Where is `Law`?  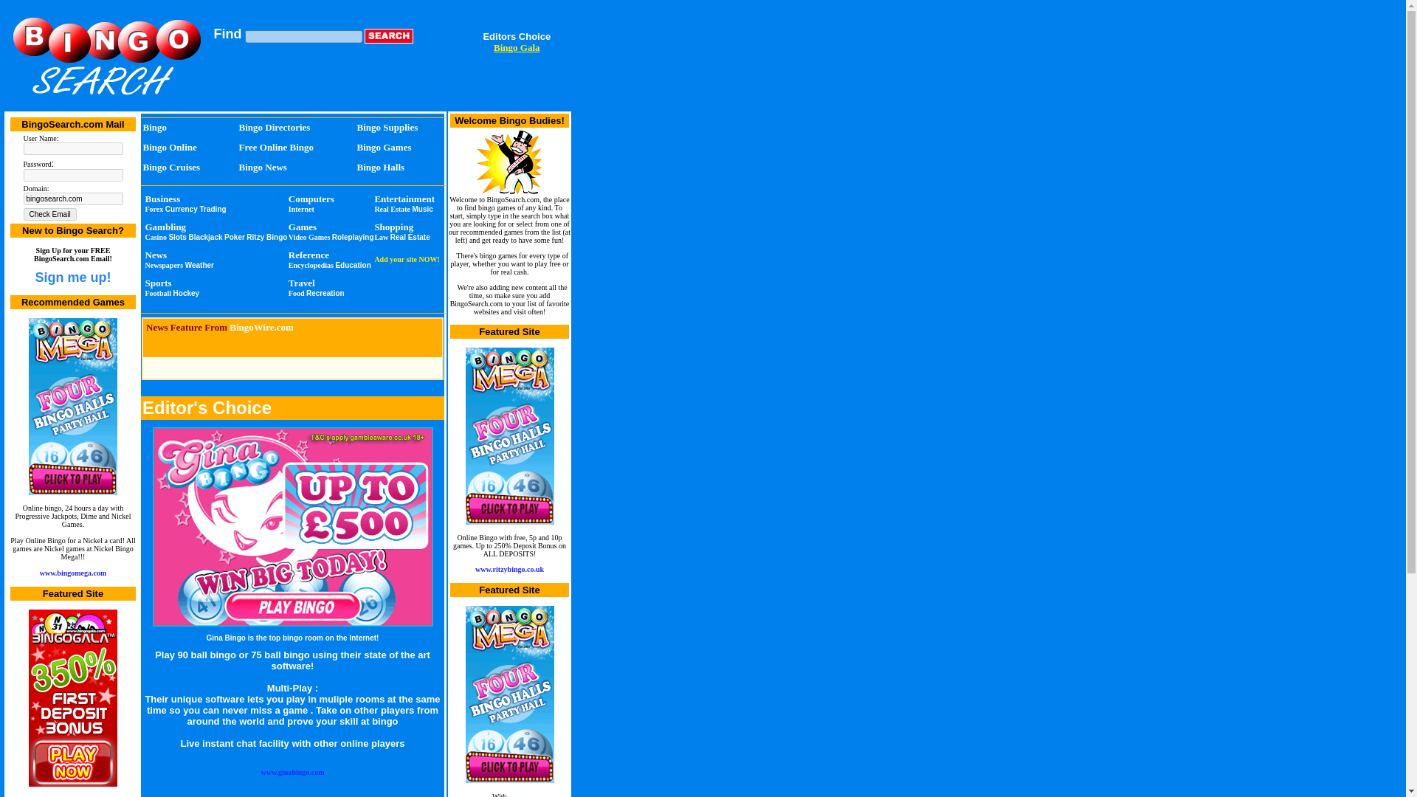
Law is located at coordinates (381, 238).